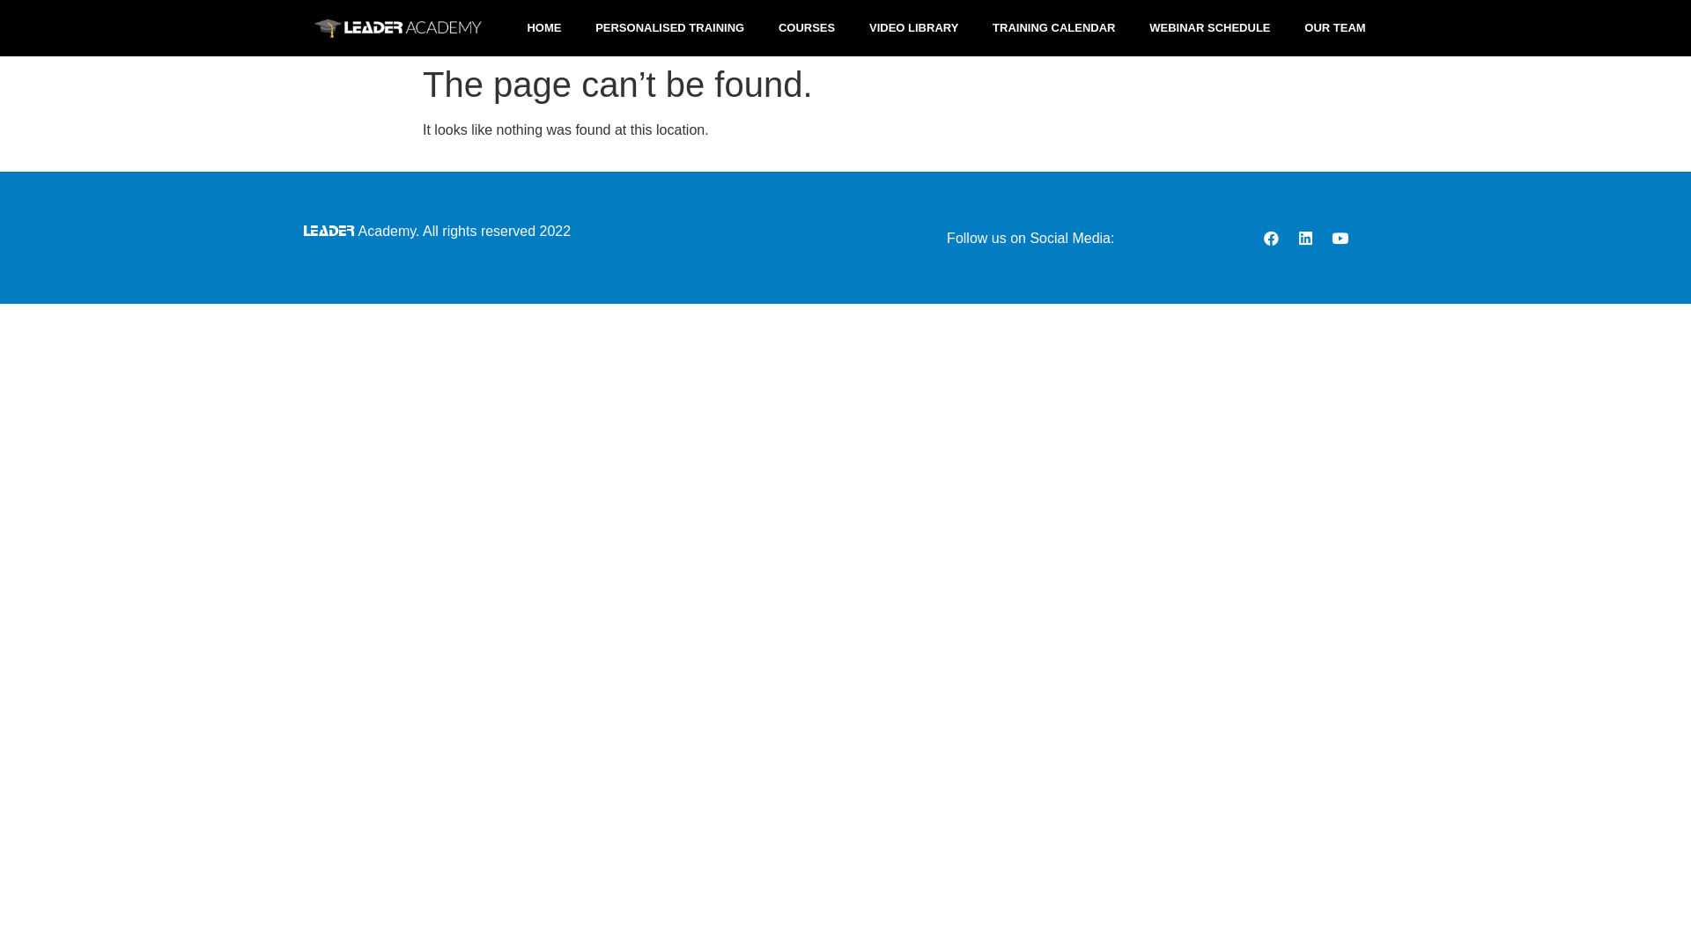 This screenshot has height=951, width=1691. Describe the element at coordinates (670, 28) in the screenshot. I see `PERSONALISED TRAINING` at that location.